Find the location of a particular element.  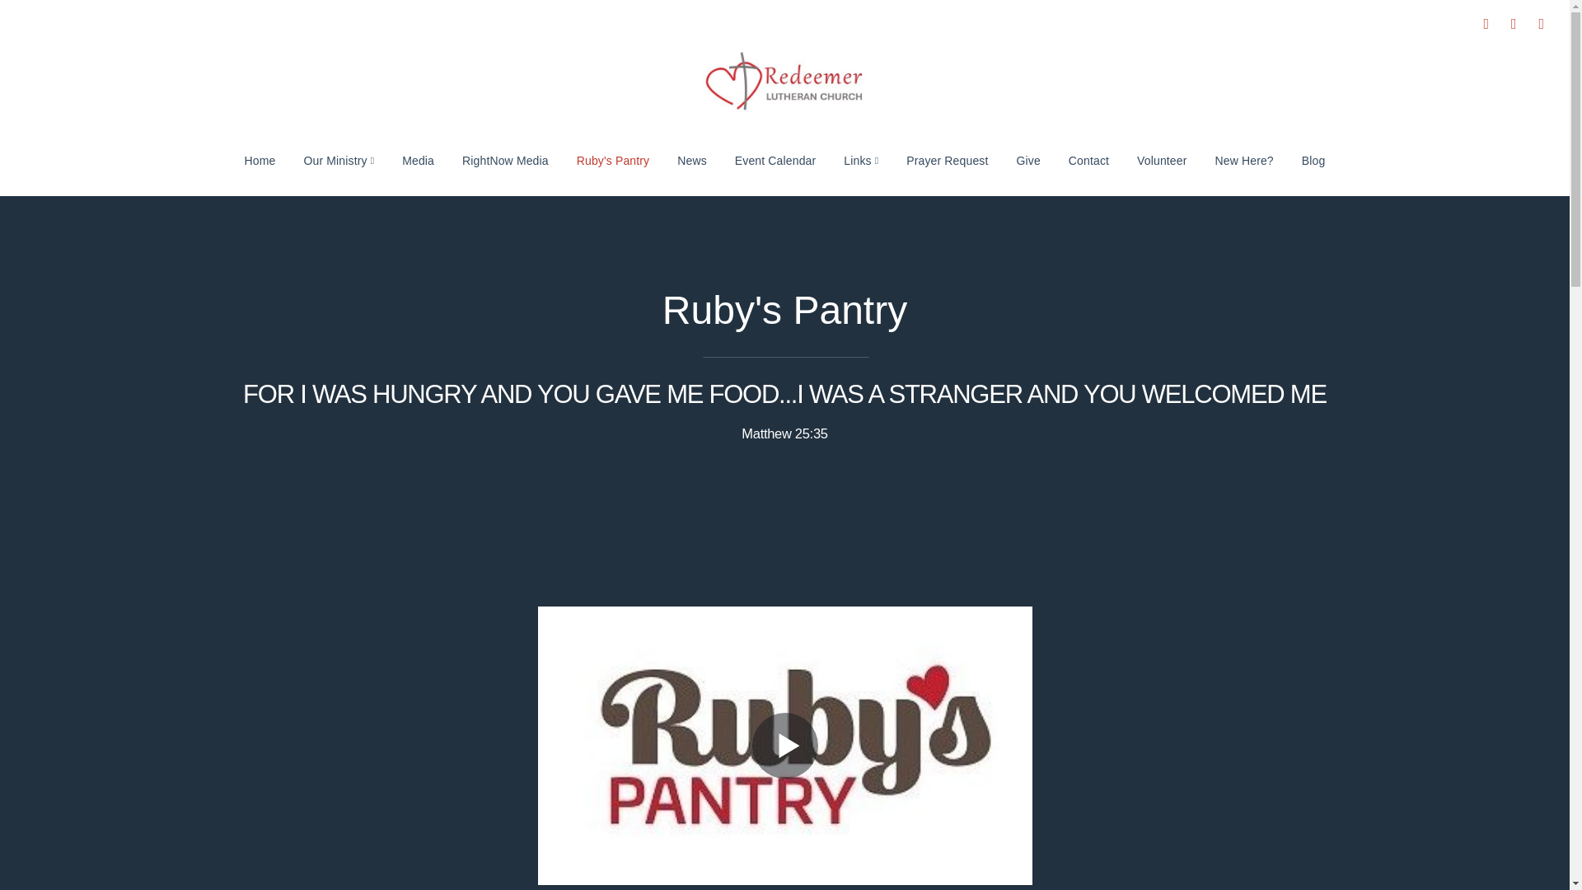

Home is located at coordinates (260, 160).